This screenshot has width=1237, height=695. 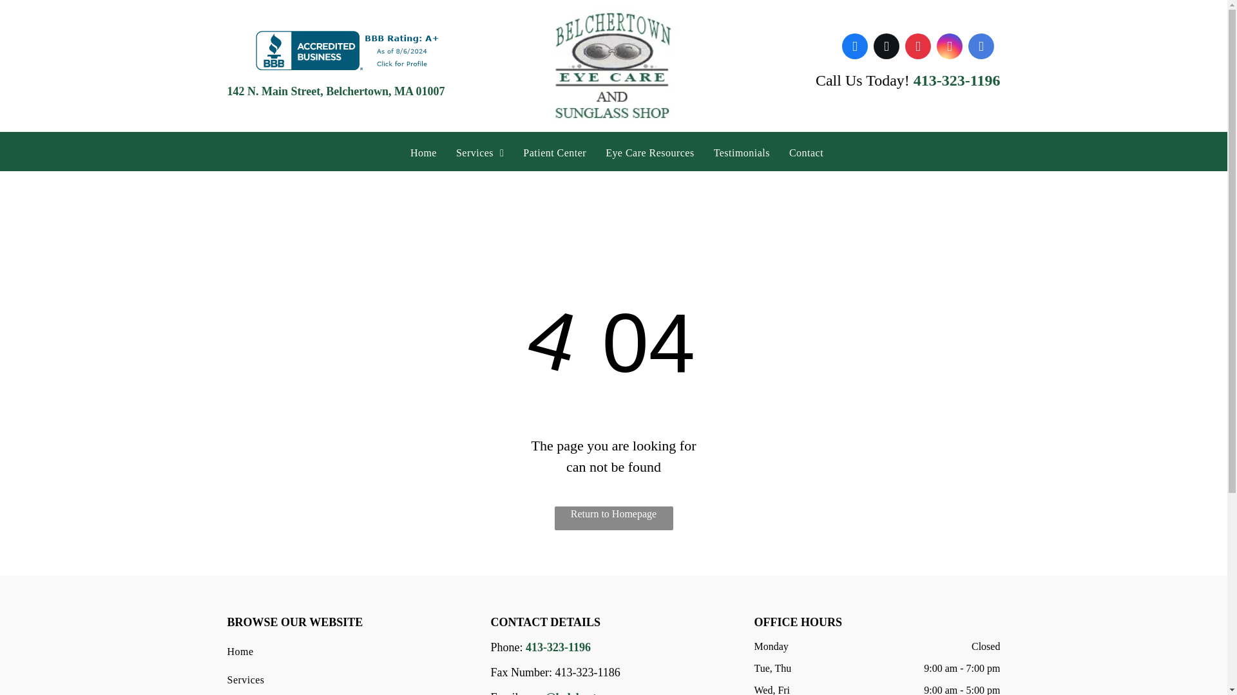 I want to click on Services, so click(x=344, y=680).